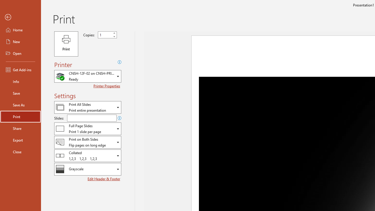  What do you see at coordinates (88, 169) in the screenshot?
I see `Color/Grayscale` at bounding box center [88, 169].